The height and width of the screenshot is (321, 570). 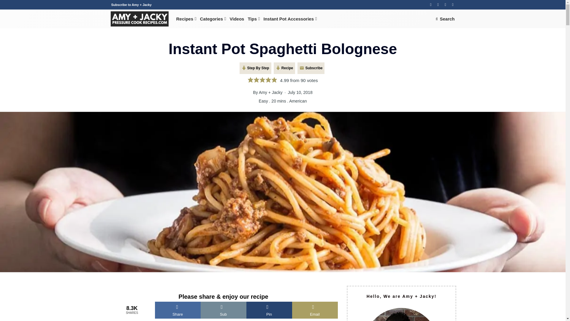 What do you see at coordinates (223, 310) in the screenshot?
I see `Share on Sub` at bounding box center [223, 310].